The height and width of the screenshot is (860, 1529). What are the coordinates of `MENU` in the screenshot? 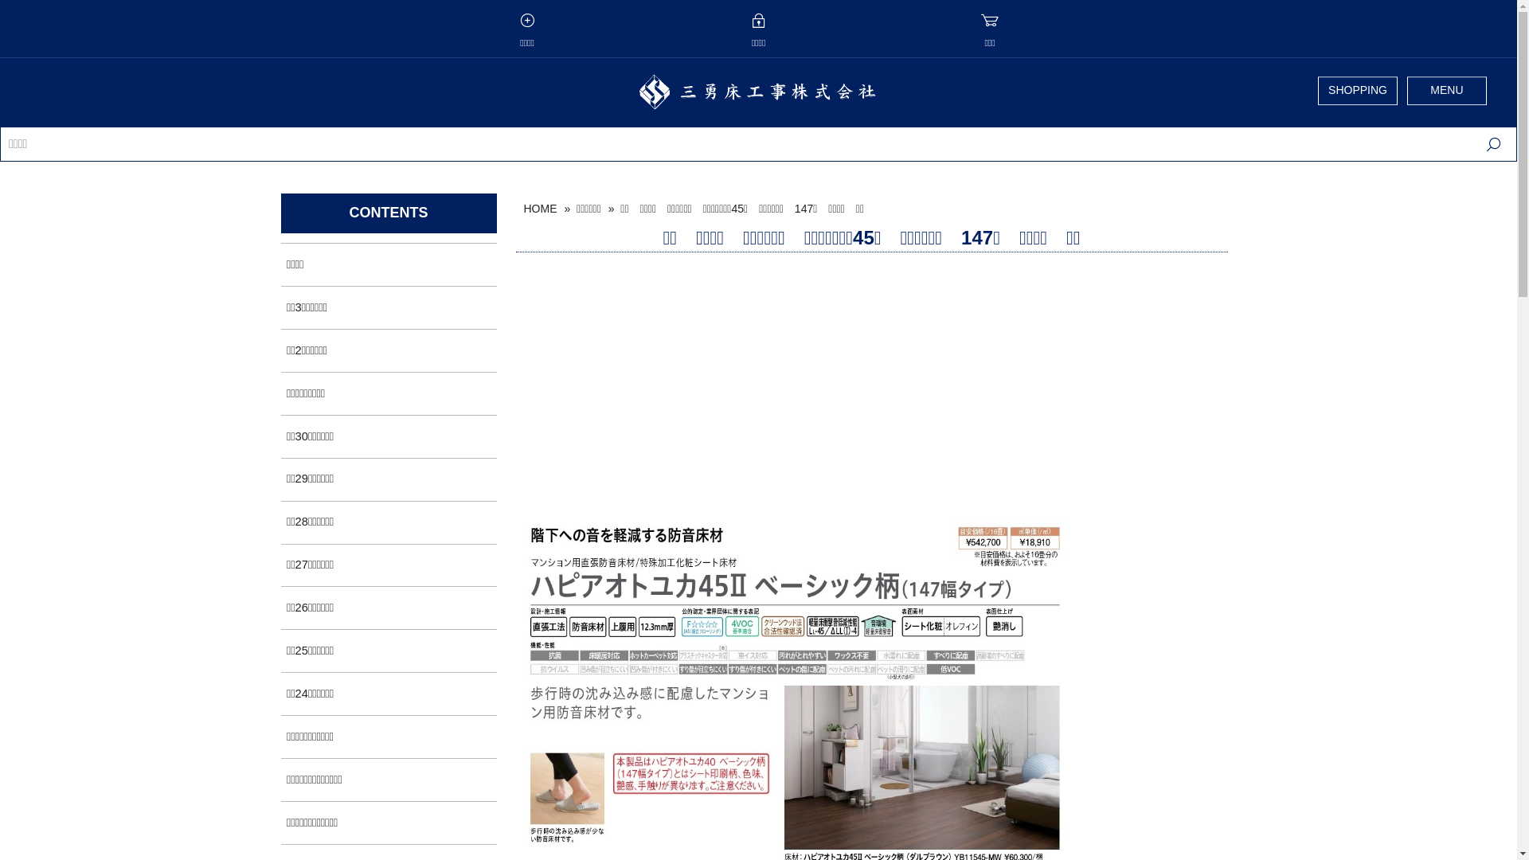 It's located at (1447, 91).